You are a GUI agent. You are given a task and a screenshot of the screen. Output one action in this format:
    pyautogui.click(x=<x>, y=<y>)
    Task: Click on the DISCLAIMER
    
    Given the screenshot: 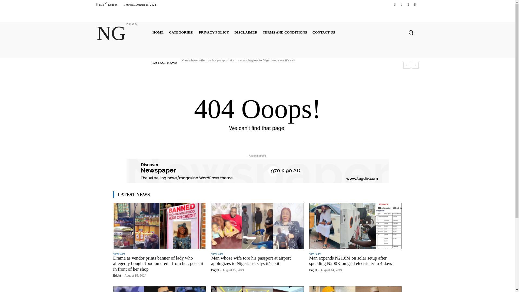 What is the action you would take?
    pyautogui.click(x=158, y=32)
    